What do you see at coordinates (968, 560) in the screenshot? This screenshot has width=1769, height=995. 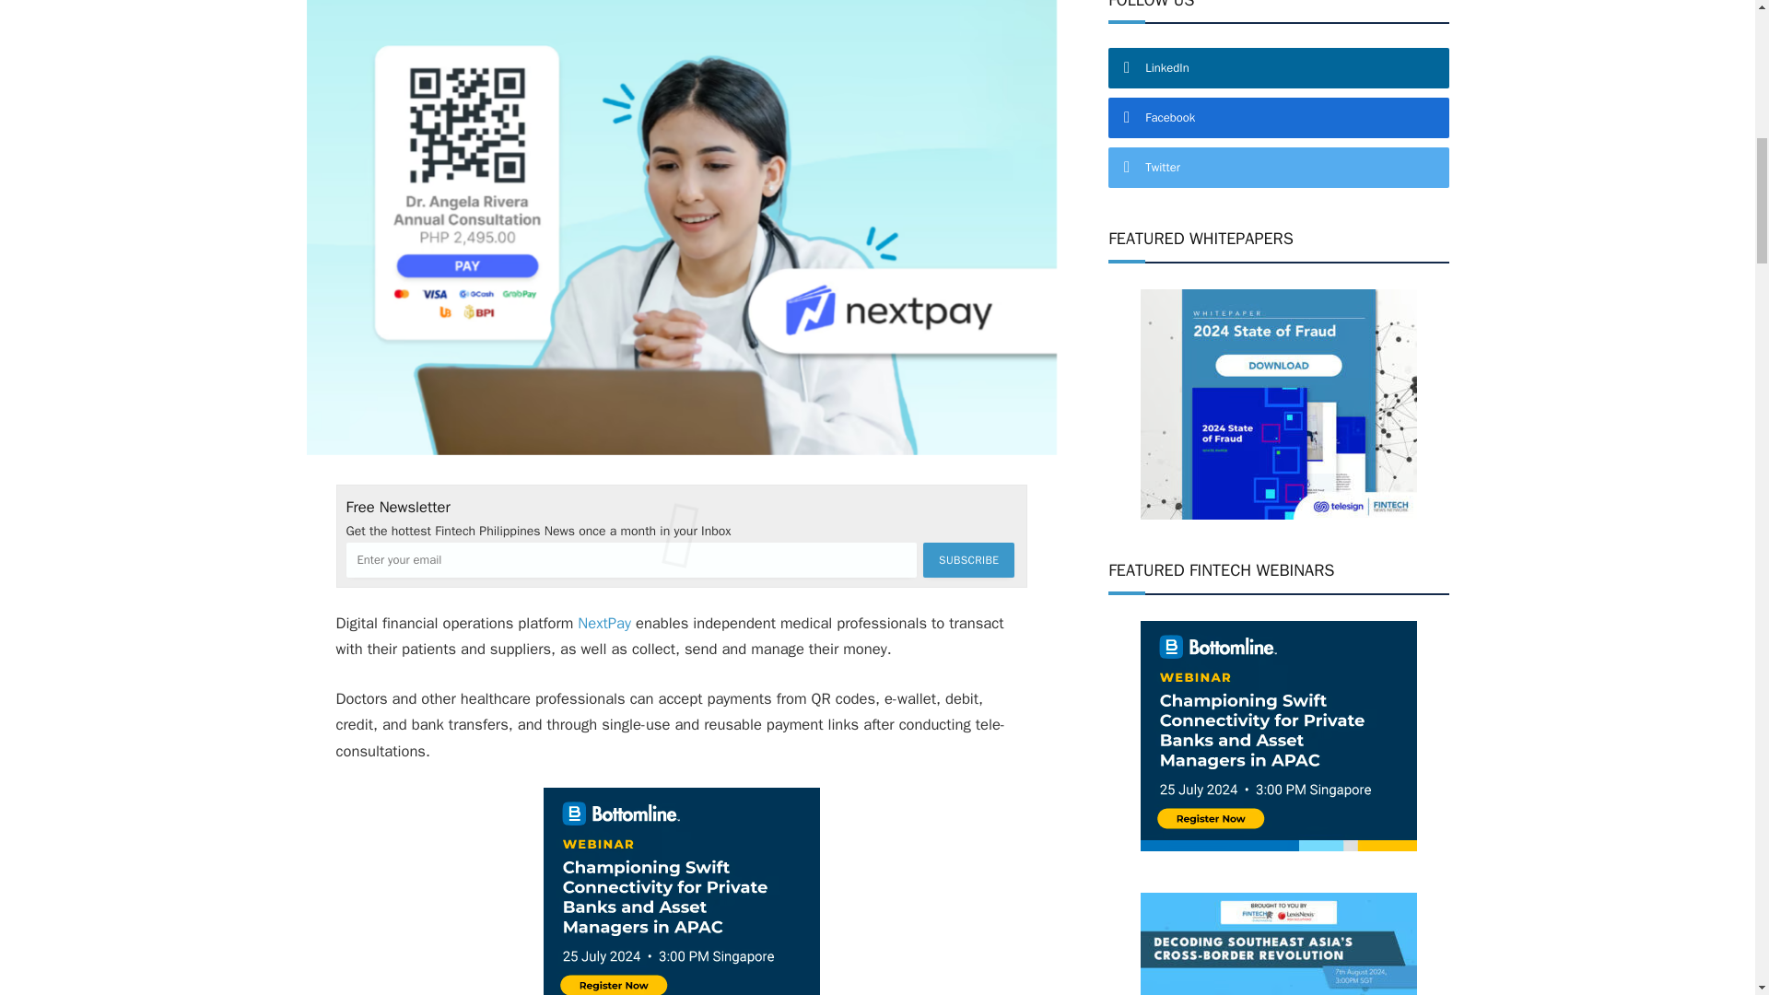 I see `Subscribe` at bounding box center [968, 560].